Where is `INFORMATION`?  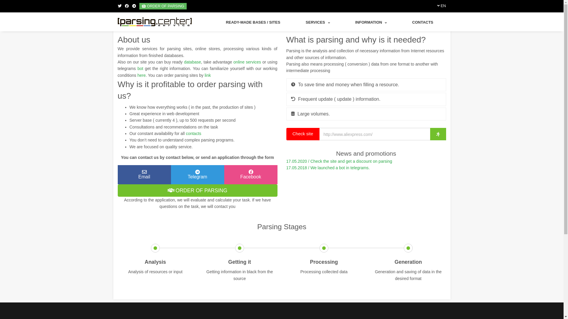
INFORMATION is located at coordinates (371, 22).